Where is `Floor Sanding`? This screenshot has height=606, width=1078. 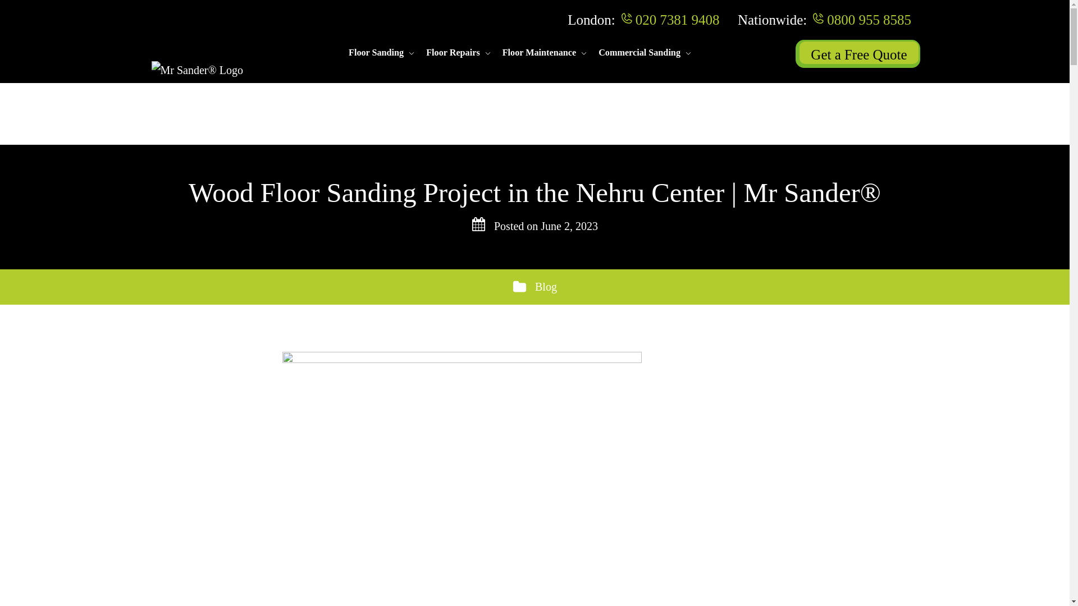
Floor Sanding is located at coordinates (376, 53).